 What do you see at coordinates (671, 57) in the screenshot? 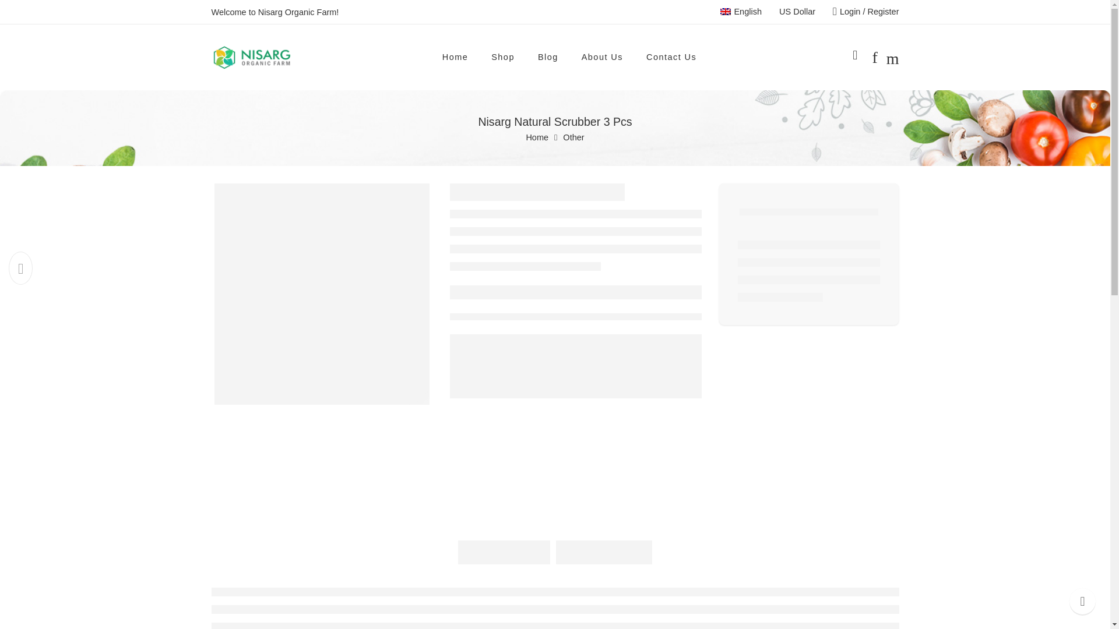
I see `Contact Us` at bounding box center [671, 57].